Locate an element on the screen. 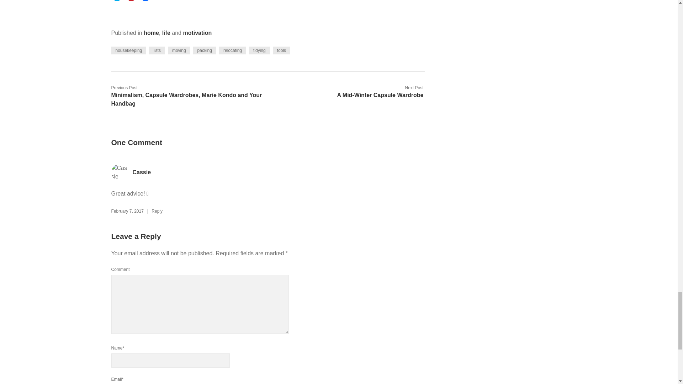 The height and width of the screenshot is (384, 683). home is located at coordinates (151, 33).